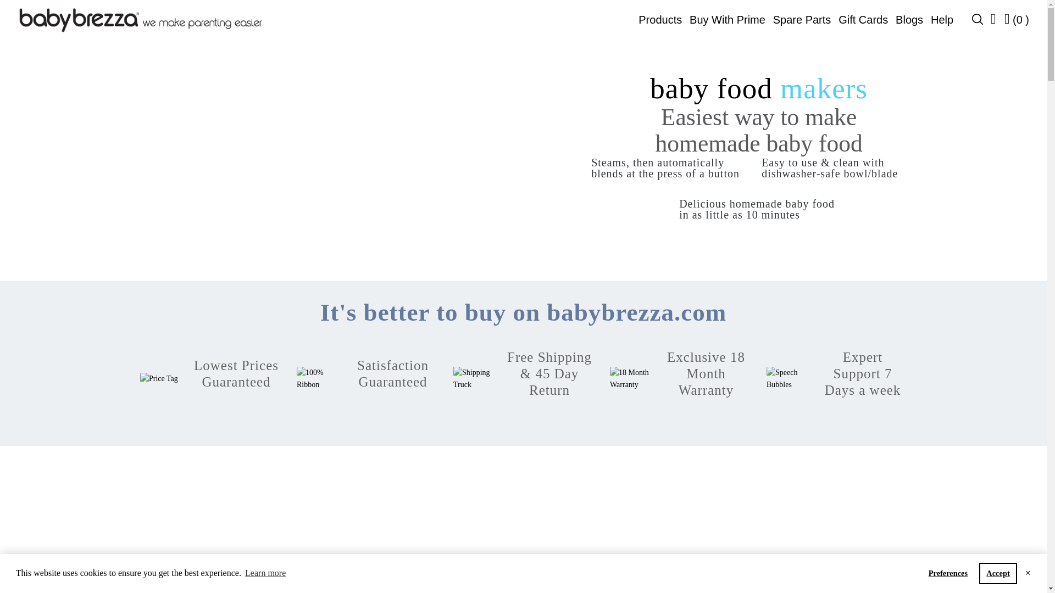 This screenshot has width=1055, height=593. I want to click on Learn more, so click(266, 573).